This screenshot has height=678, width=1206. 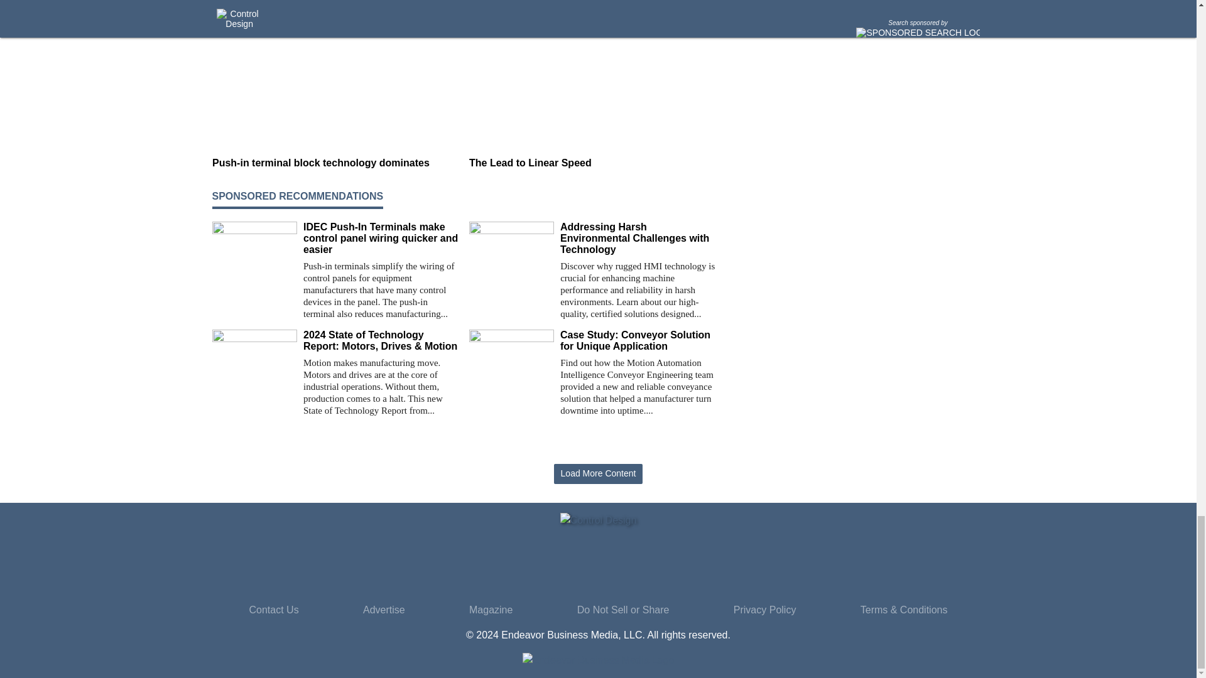 I want to click on The Lead to Linear Speed, so click(x=592, y=163).